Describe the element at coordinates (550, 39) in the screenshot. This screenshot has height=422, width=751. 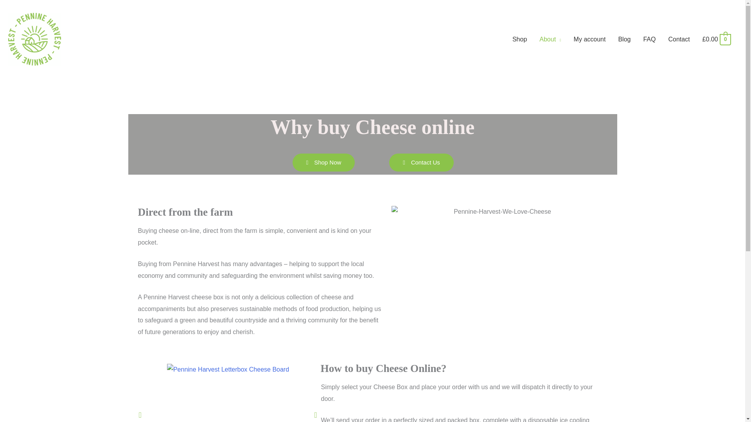
I see `About` at that location.